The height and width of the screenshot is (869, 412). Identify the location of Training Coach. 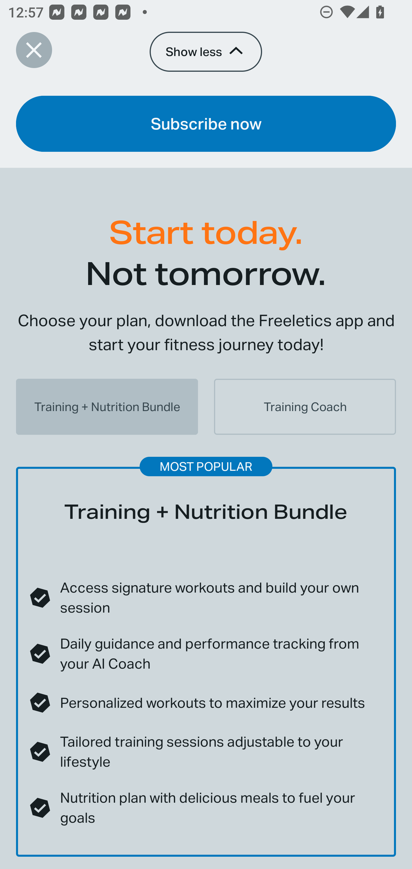
(305, 406).